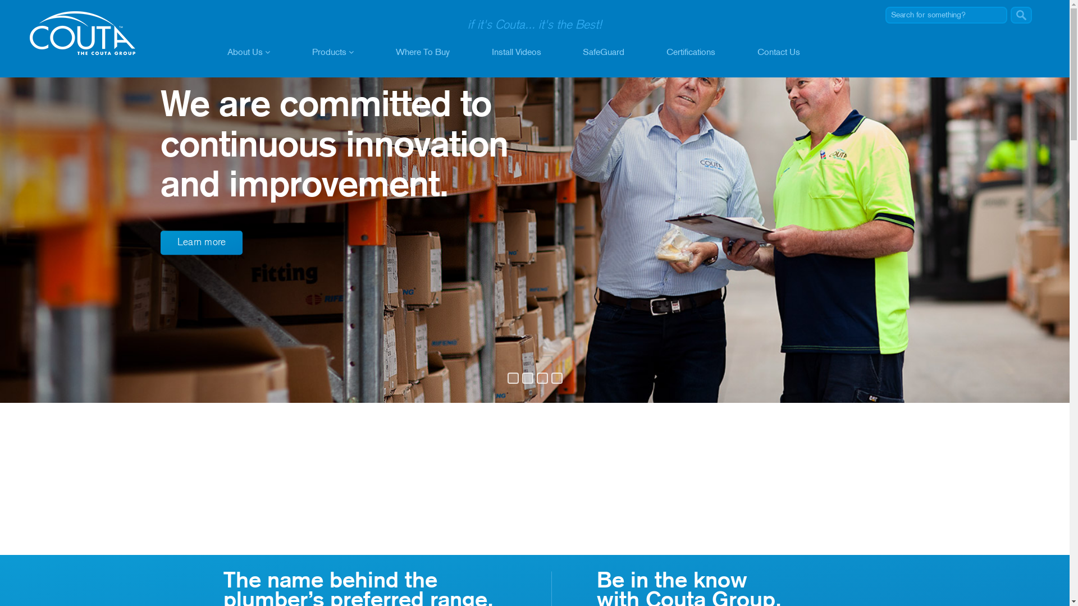  I want to click on About Us, so click(249, 53).